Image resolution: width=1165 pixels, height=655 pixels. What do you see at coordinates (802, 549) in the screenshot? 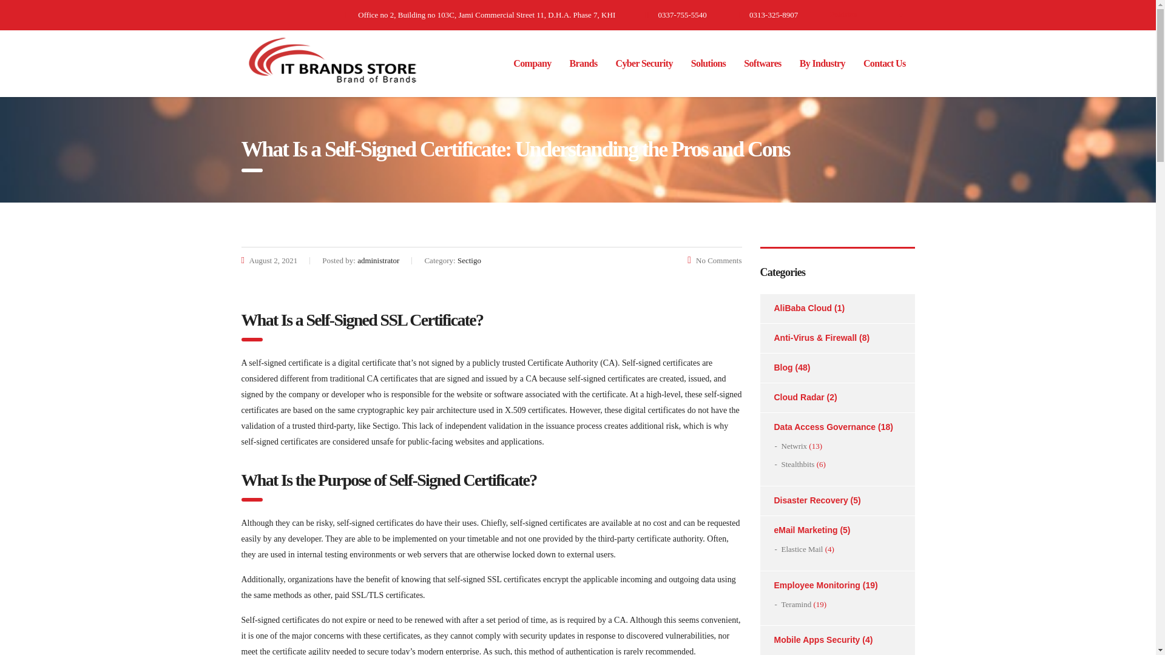
I see `Elastic Email official store in Pakistan` at bounding box center [802, 549].